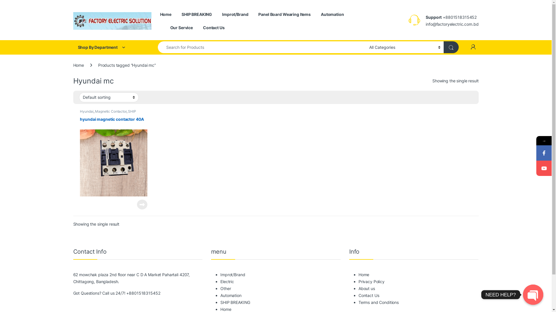 This screenshot has height=312, width=556. Describe the element at coordinates (235, 14) in the screenshot. I see `Improt/Brand` at that location.